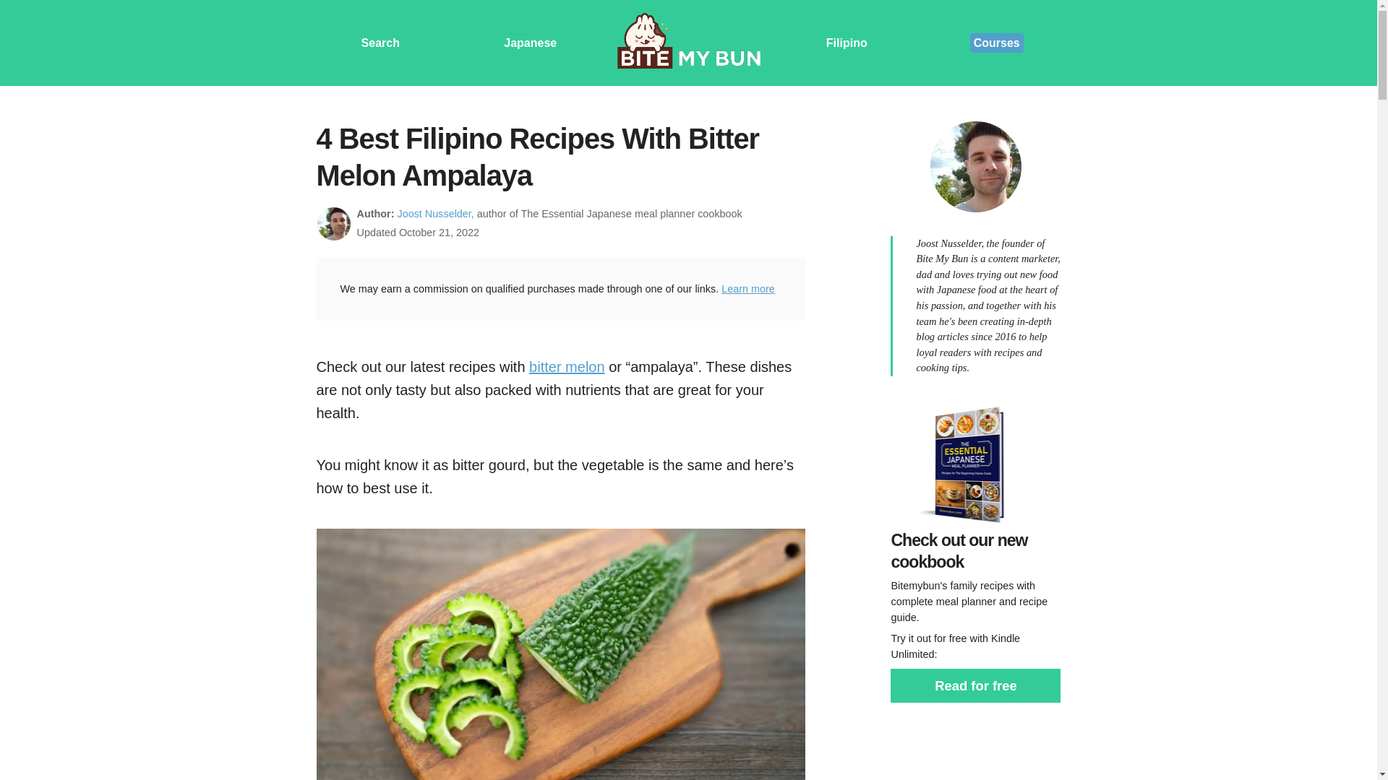 The height and width of the screenshot is (780, 1388). What do you see at coordinates (847, 42) in the screenshot?
I see `Filipino` at bounding box center [847, 42].